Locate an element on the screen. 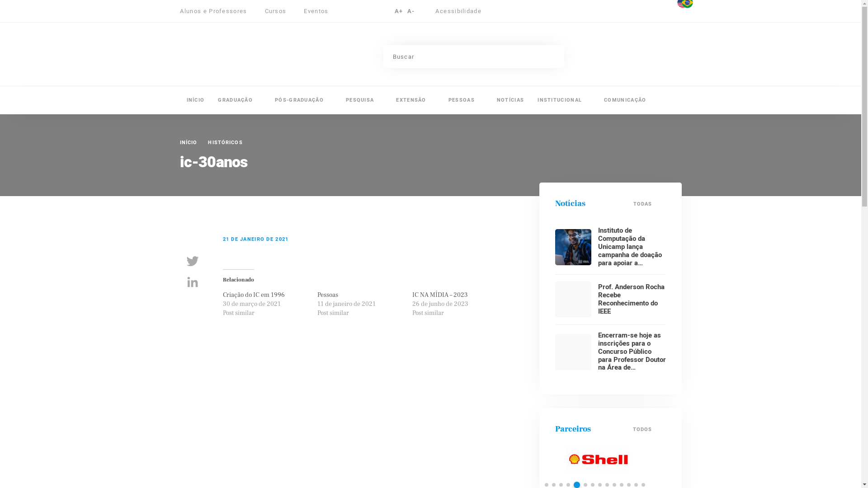  PESQUISA is located at coordinates (364, 100).